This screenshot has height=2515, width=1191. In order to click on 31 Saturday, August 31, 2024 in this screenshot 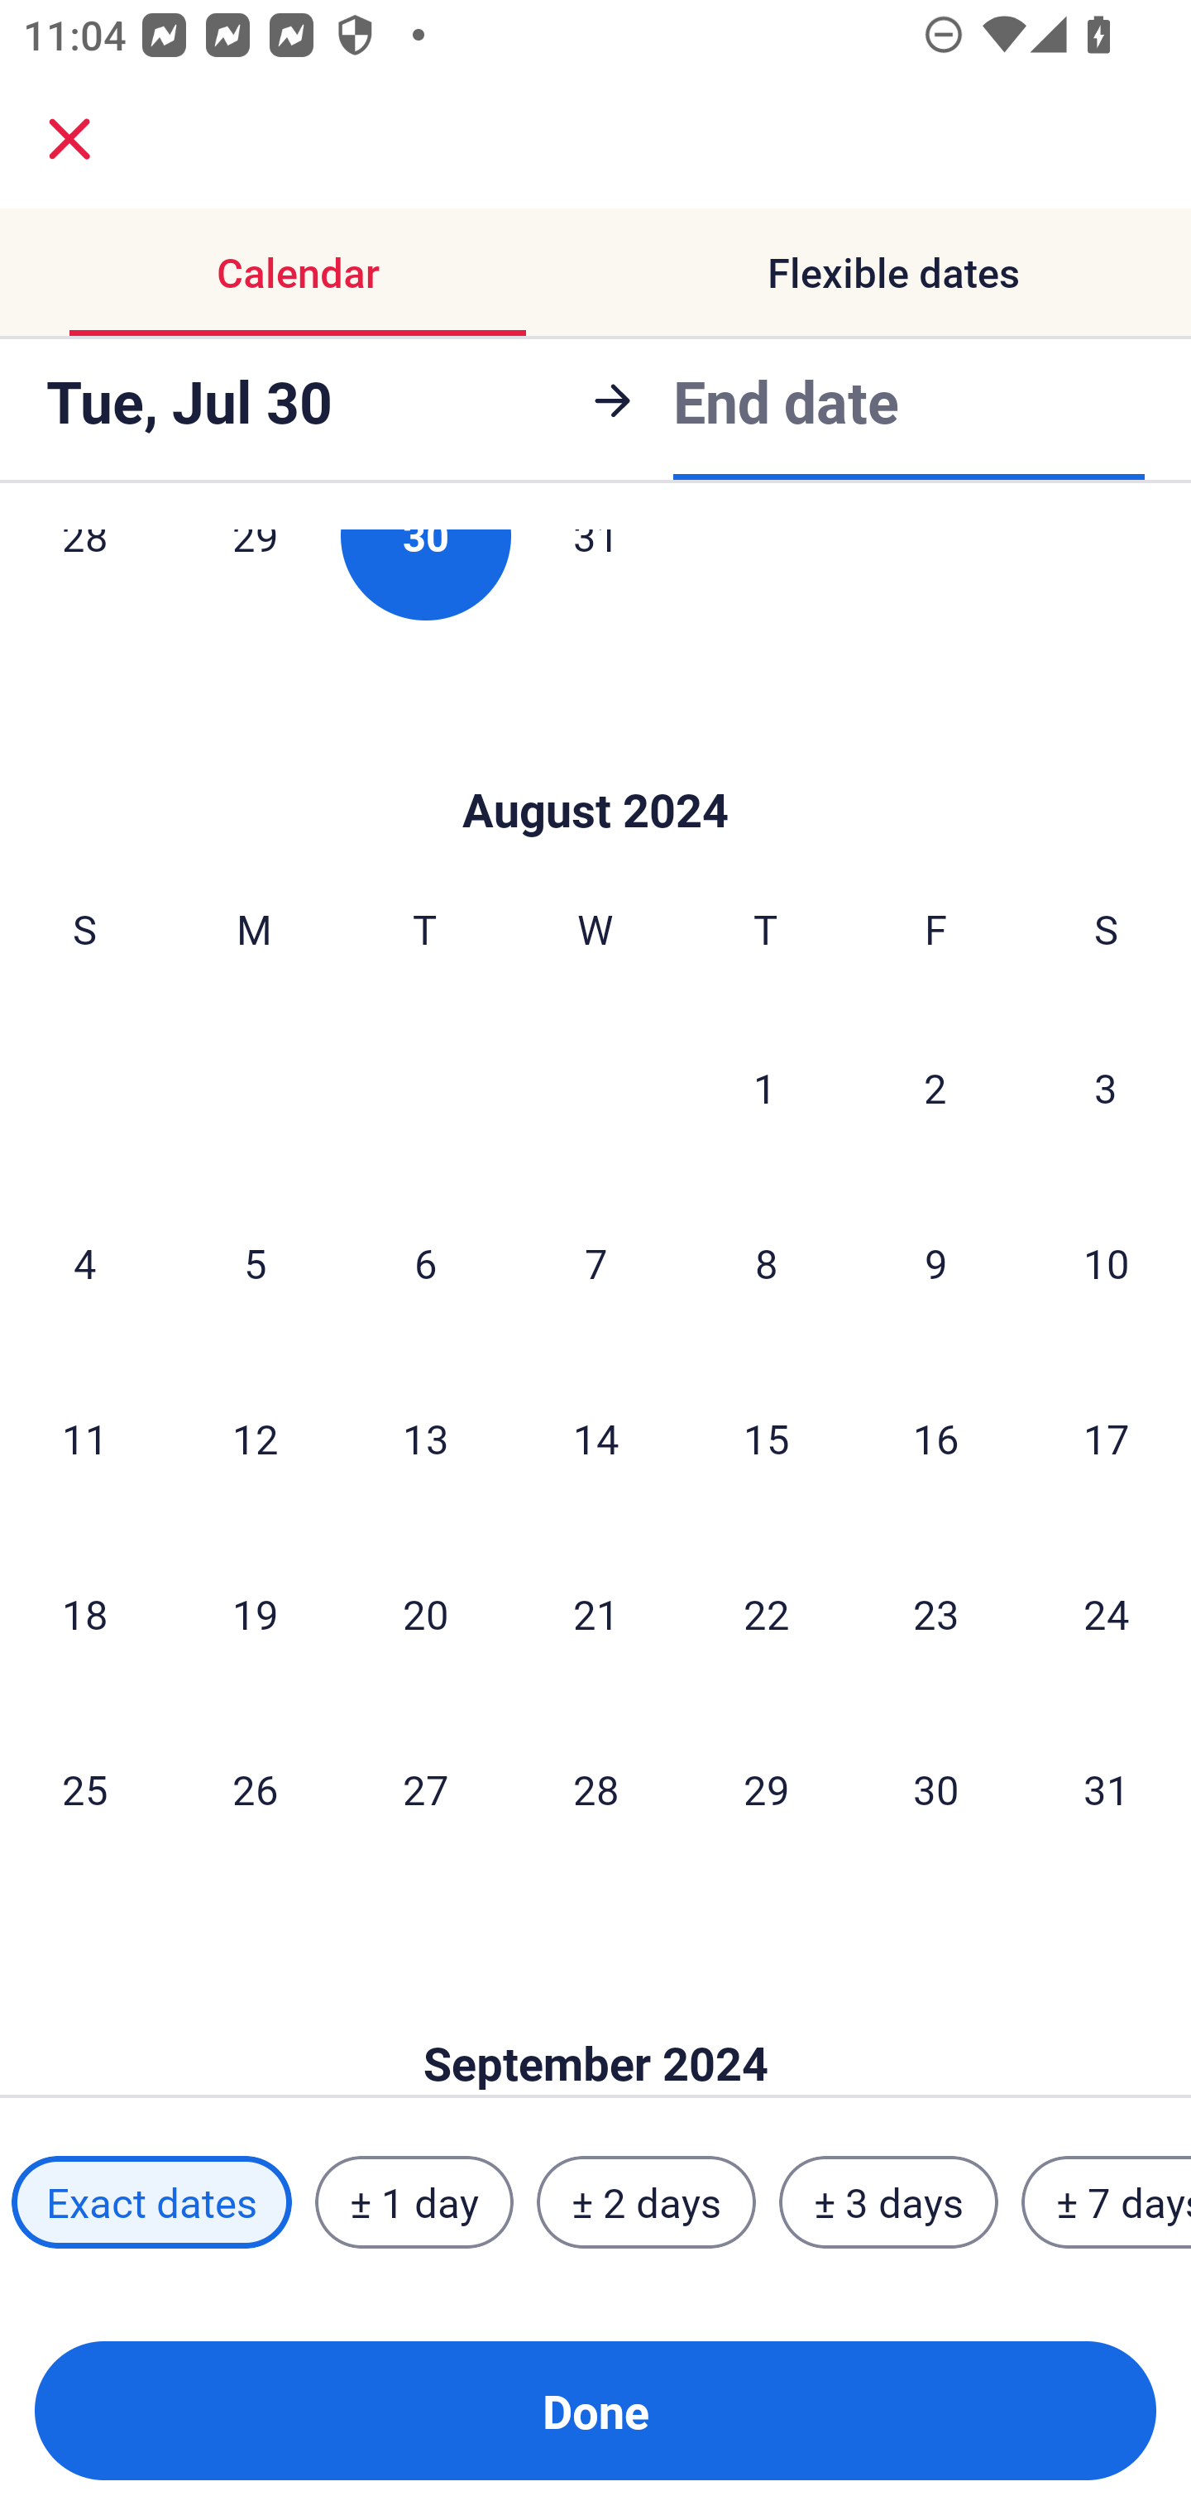, I will do `click(1107, 1789)`.